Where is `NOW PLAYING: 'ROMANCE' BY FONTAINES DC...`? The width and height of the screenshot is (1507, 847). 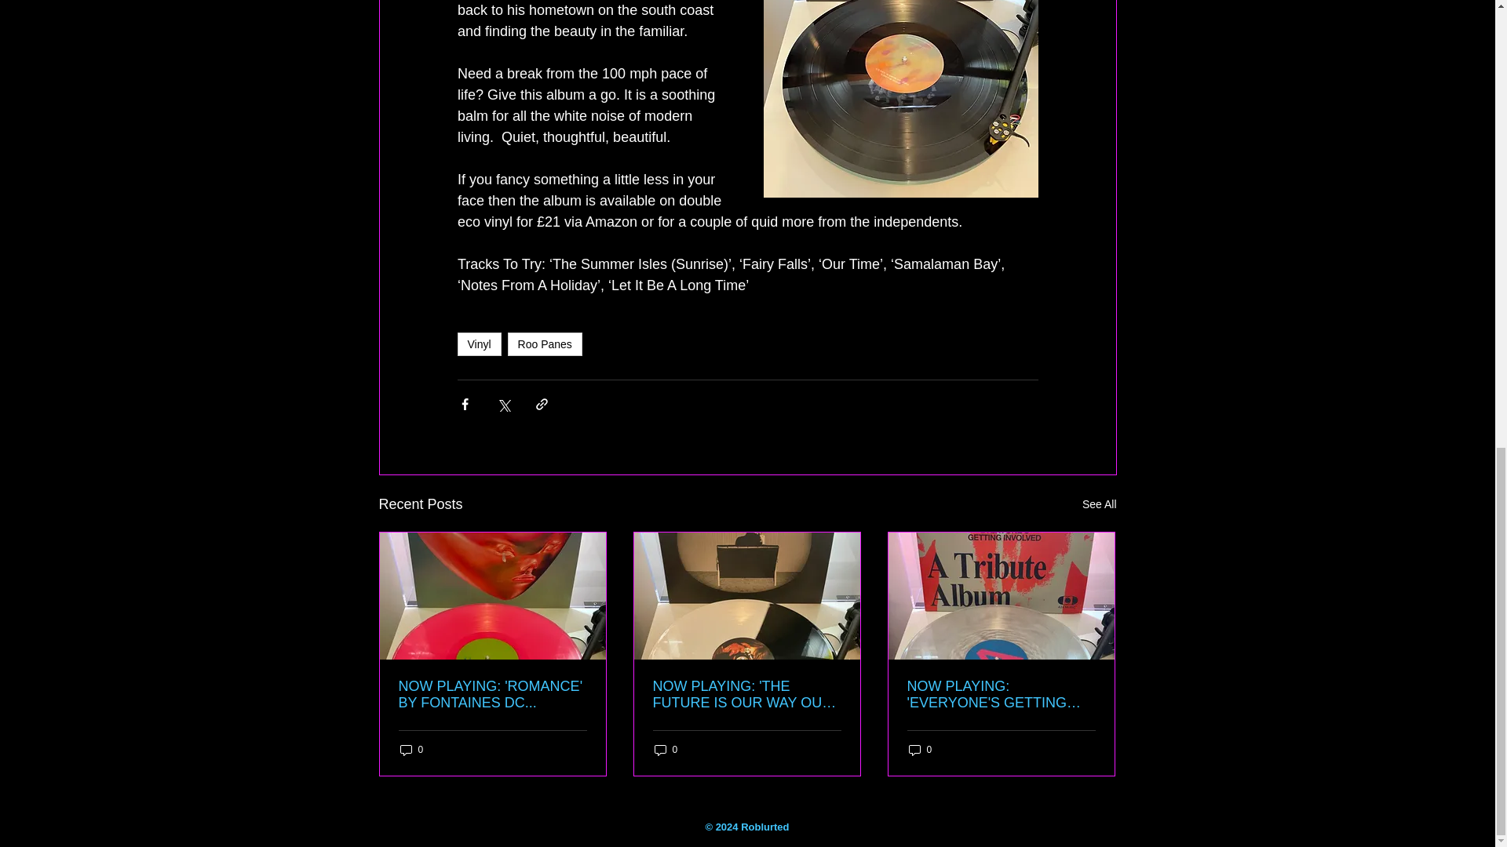 NOW PLAYING: 'ROMANCE' BY FONTAINES DC... is located at coordinates (493, 695).